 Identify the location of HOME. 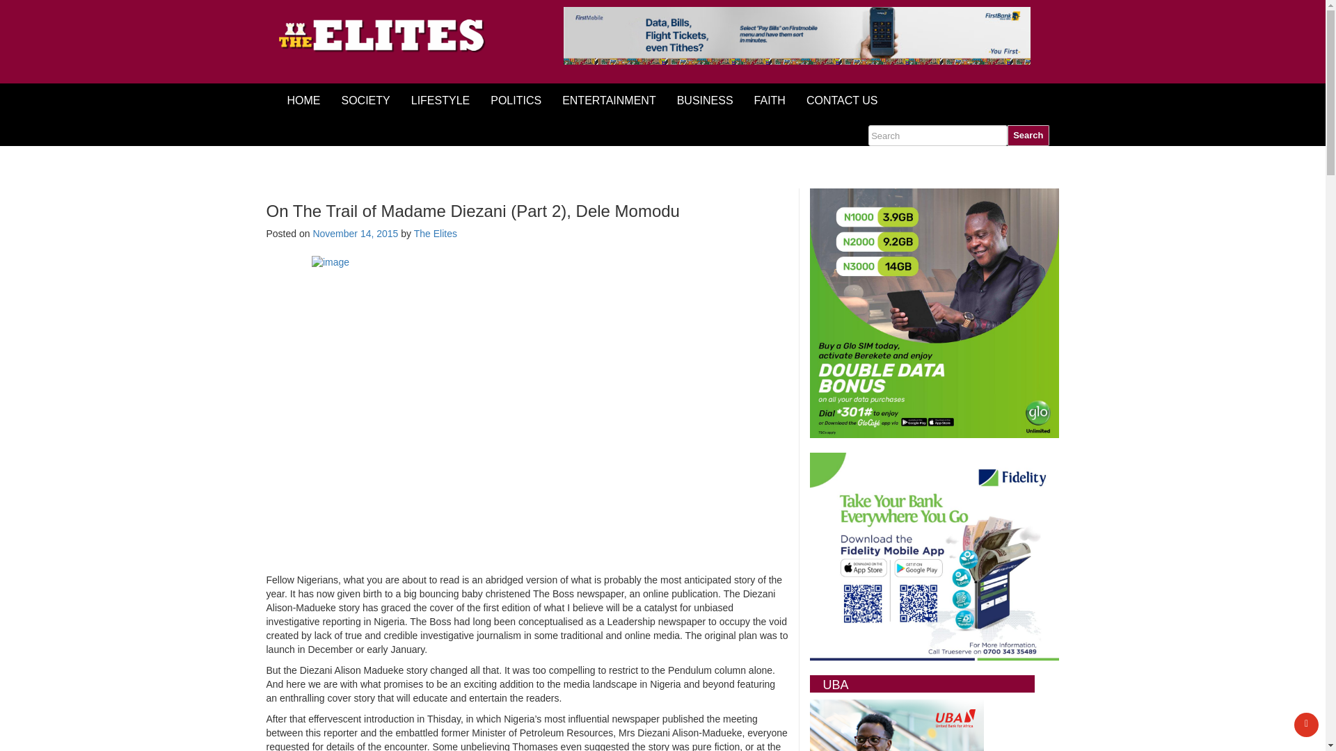
(303, 100).